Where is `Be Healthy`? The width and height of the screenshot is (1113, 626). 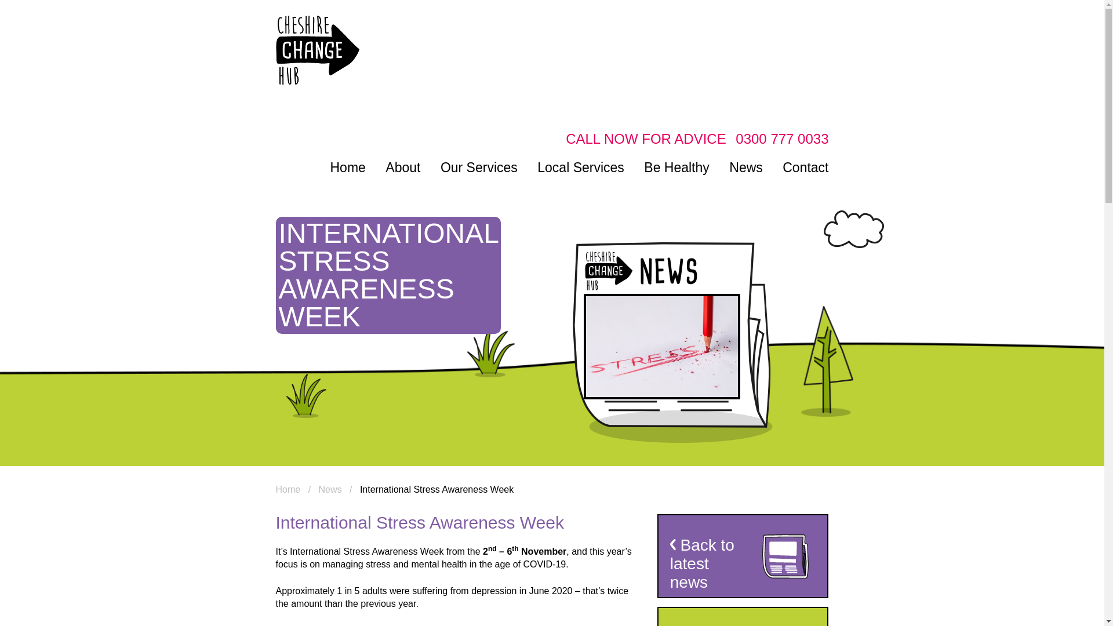
Be Healthy is located at coordinates (677, 167).